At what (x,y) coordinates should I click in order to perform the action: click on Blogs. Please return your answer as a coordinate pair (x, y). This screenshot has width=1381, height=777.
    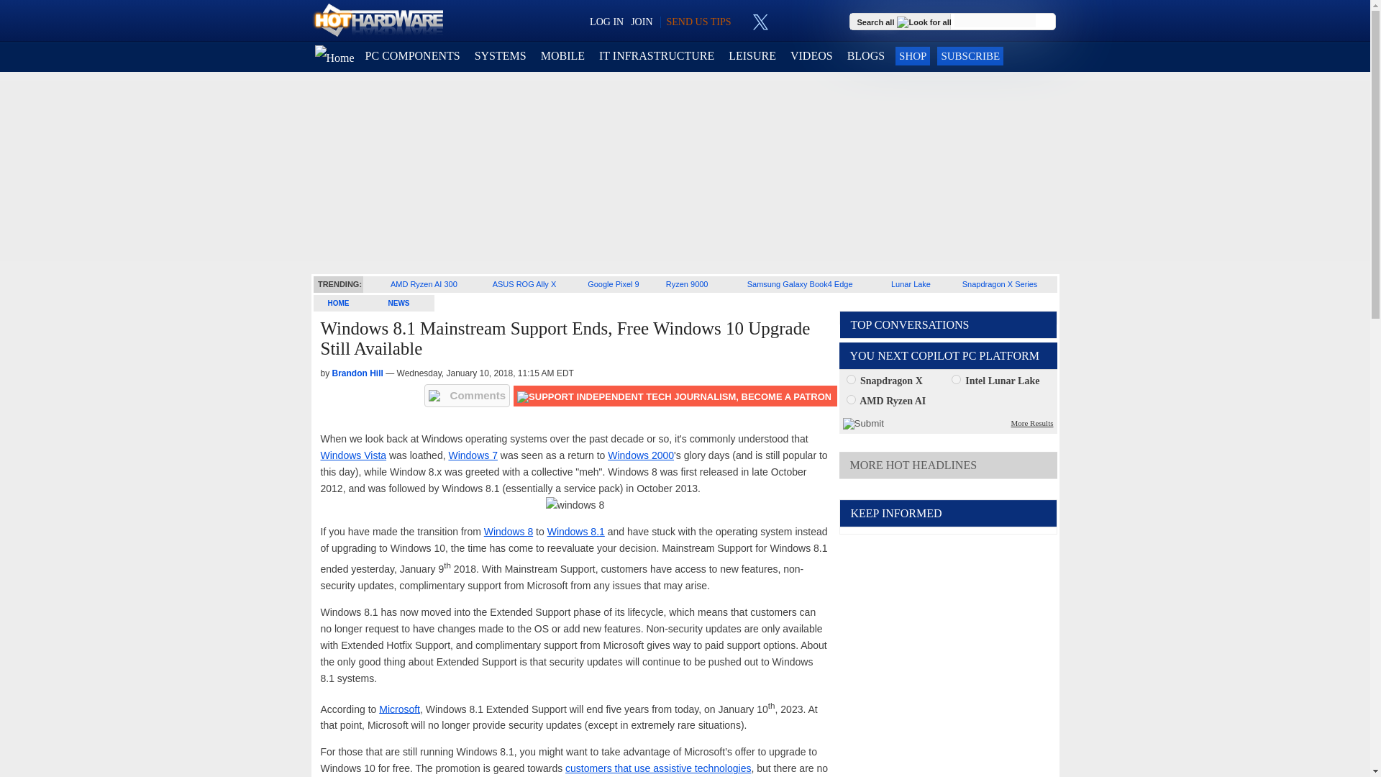
    Looking at the image, I should click on (866, 56).